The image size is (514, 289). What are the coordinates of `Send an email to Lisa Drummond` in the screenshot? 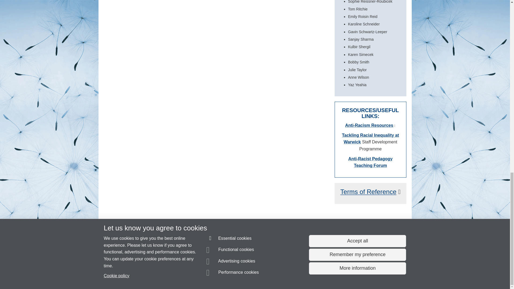 It's located at (135, 265).